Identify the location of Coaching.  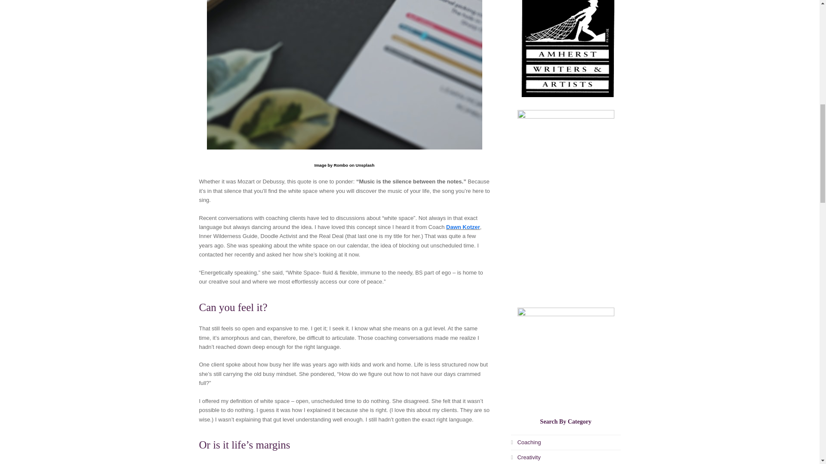
(526, 442).